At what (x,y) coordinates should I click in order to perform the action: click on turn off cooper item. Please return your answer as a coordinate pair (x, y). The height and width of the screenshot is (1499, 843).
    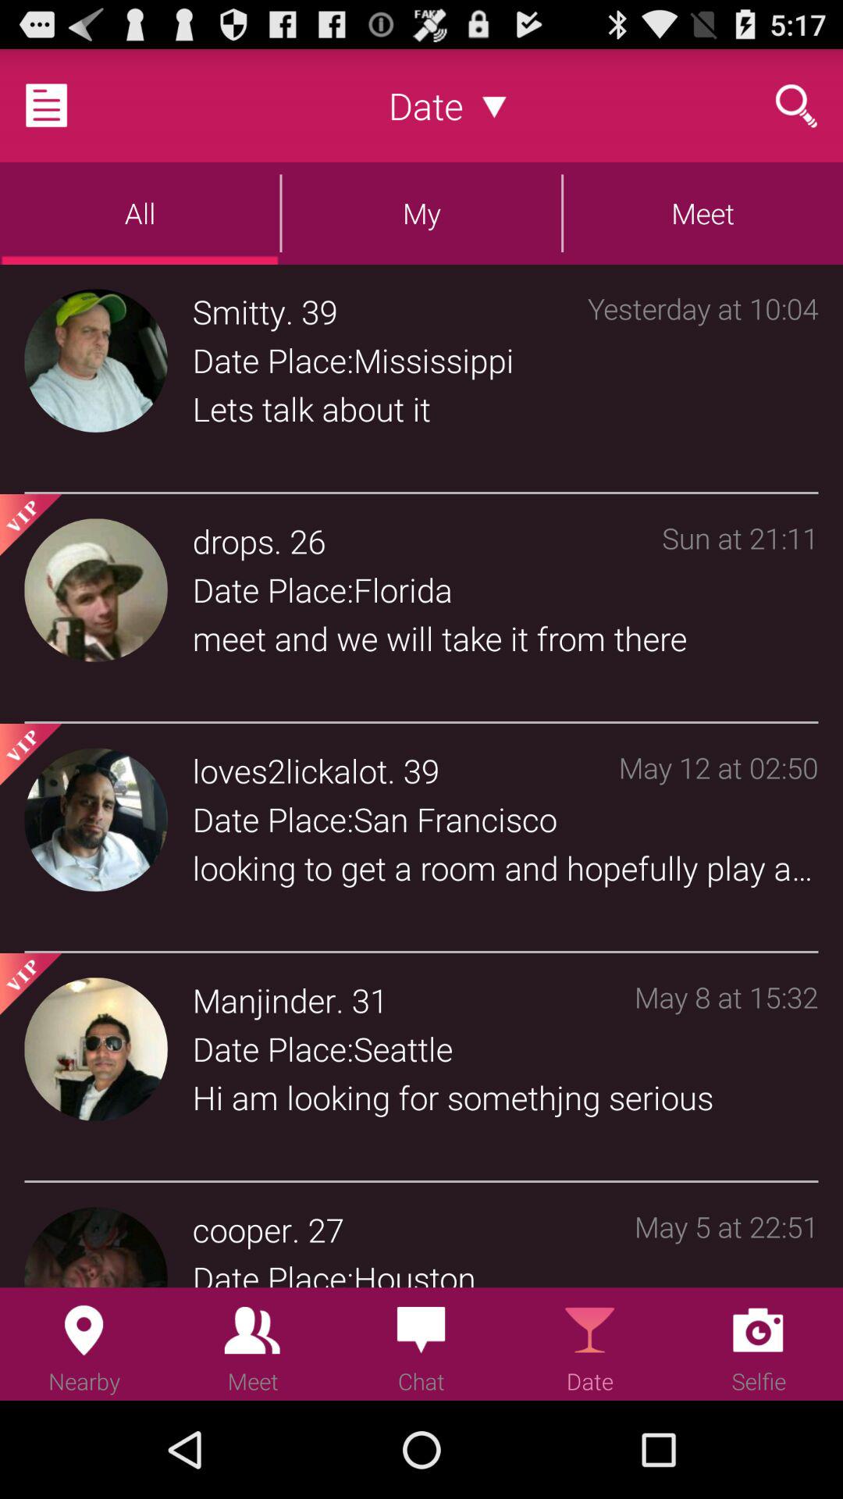
    Looking at the image, I should click on (242, 1229).